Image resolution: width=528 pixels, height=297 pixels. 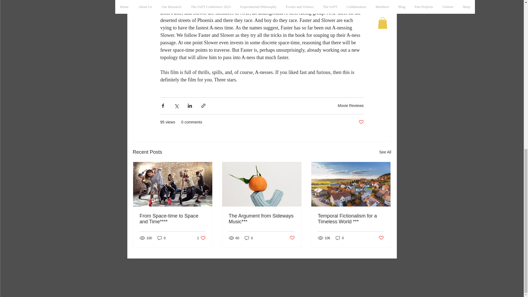 What do you see at coordinates (385, 152) in the screenshot?
I see `See All` at bounding box center [385, 152].